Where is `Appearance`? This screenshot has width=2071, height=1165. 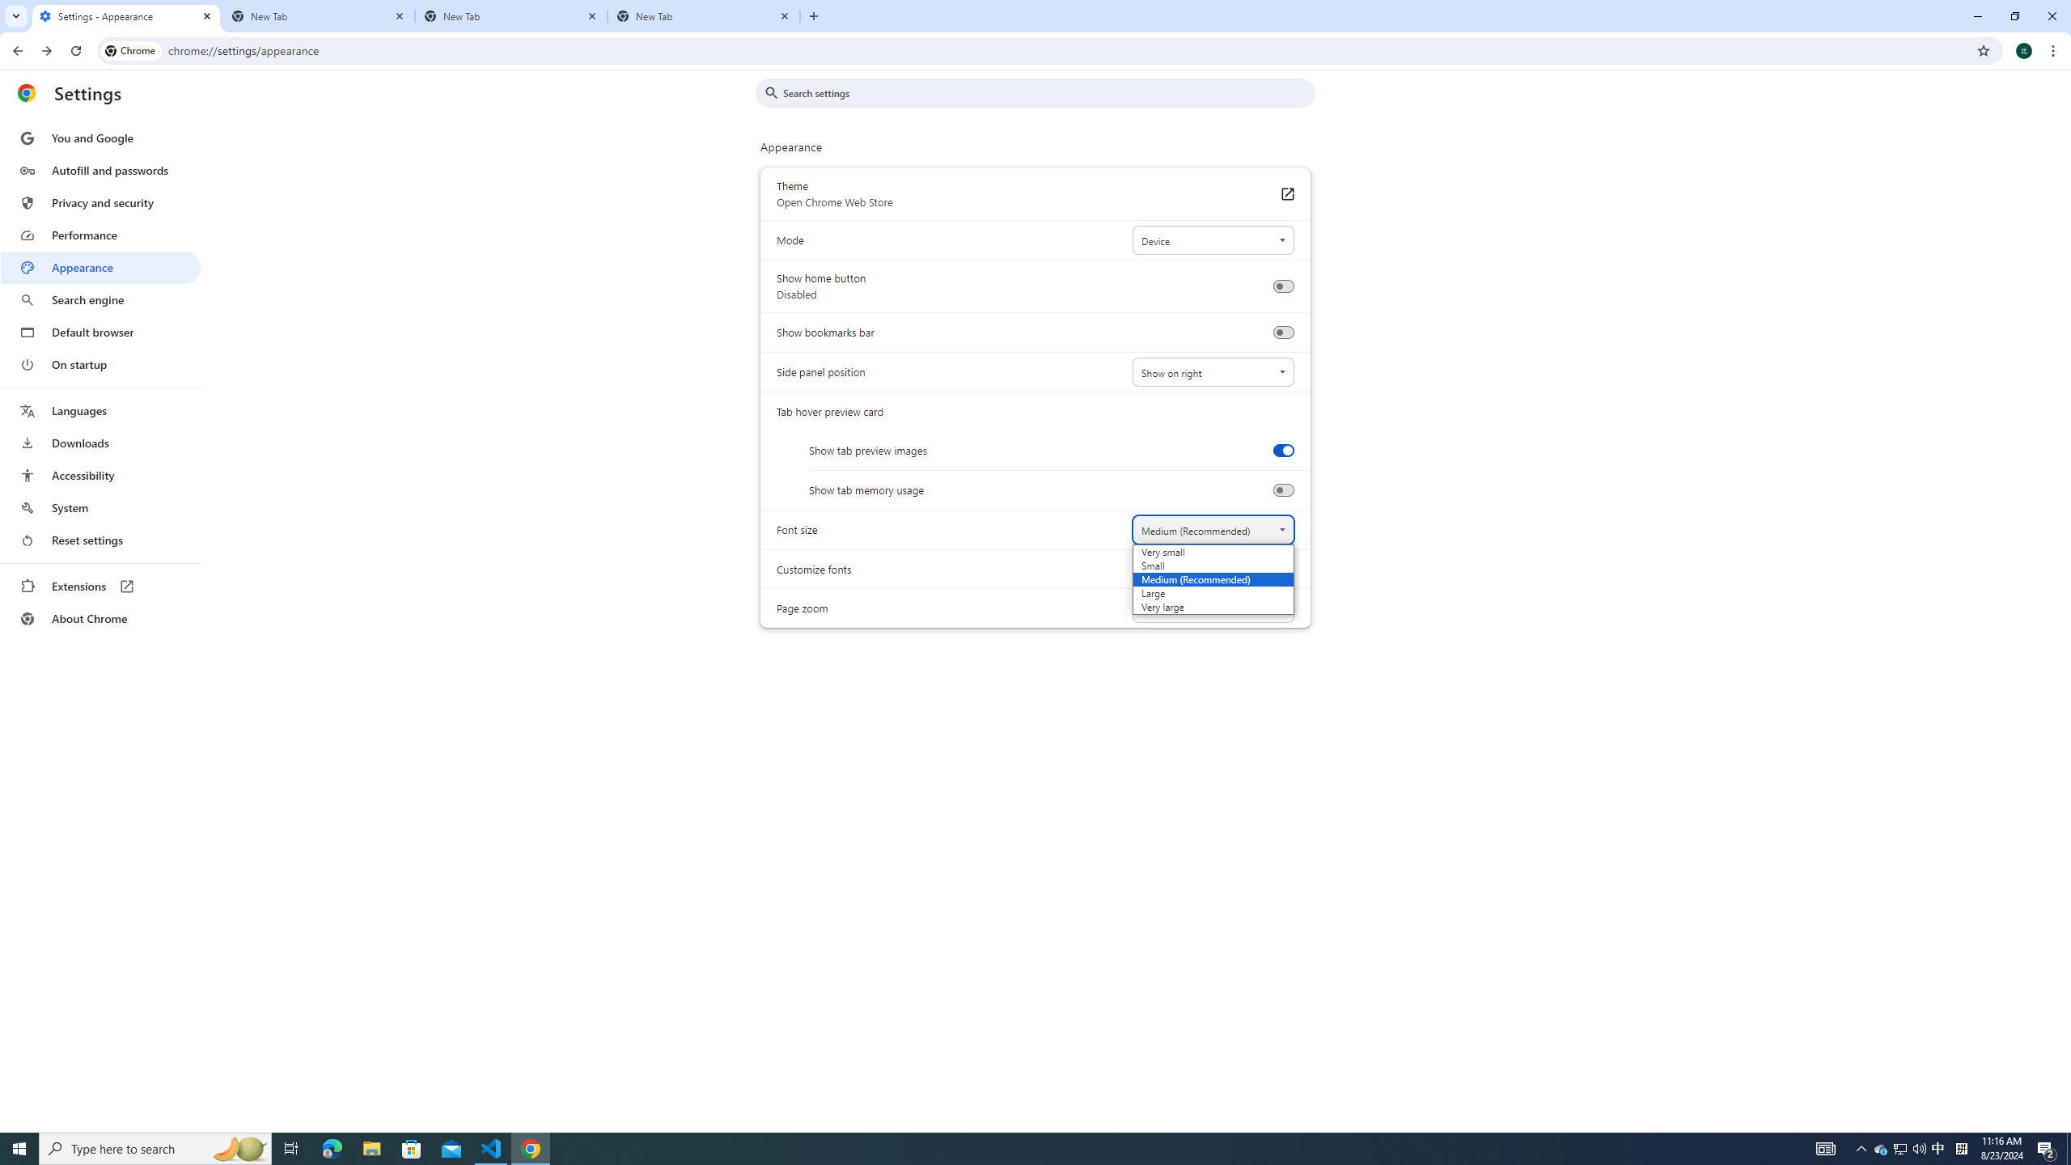 Appearance is located at coordinates (100, 268).